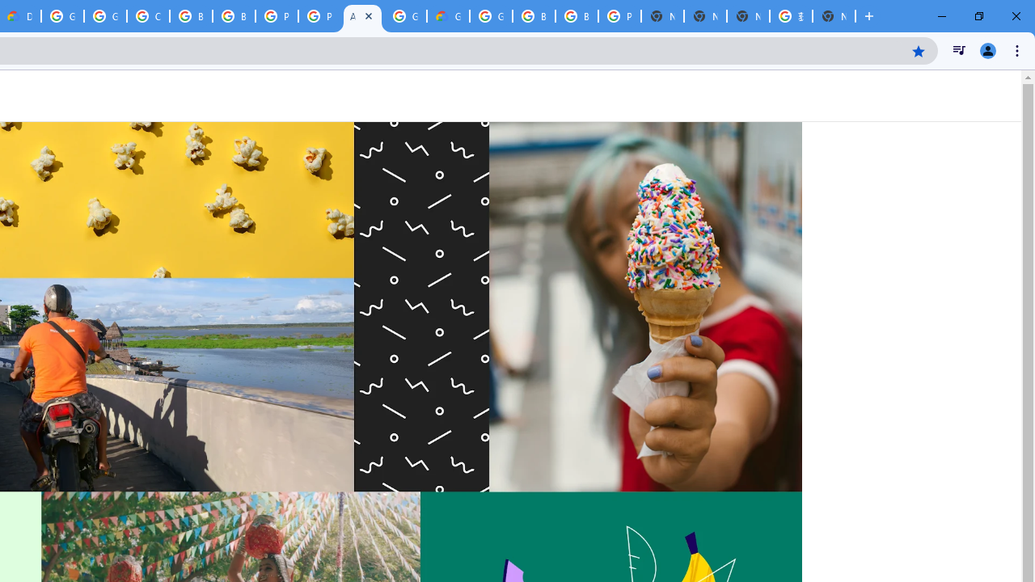 The image size is (1035, 582). Describe the element at coordinates (62, 16) in the screenshot. I see `Google Cloud Platform` at that location.